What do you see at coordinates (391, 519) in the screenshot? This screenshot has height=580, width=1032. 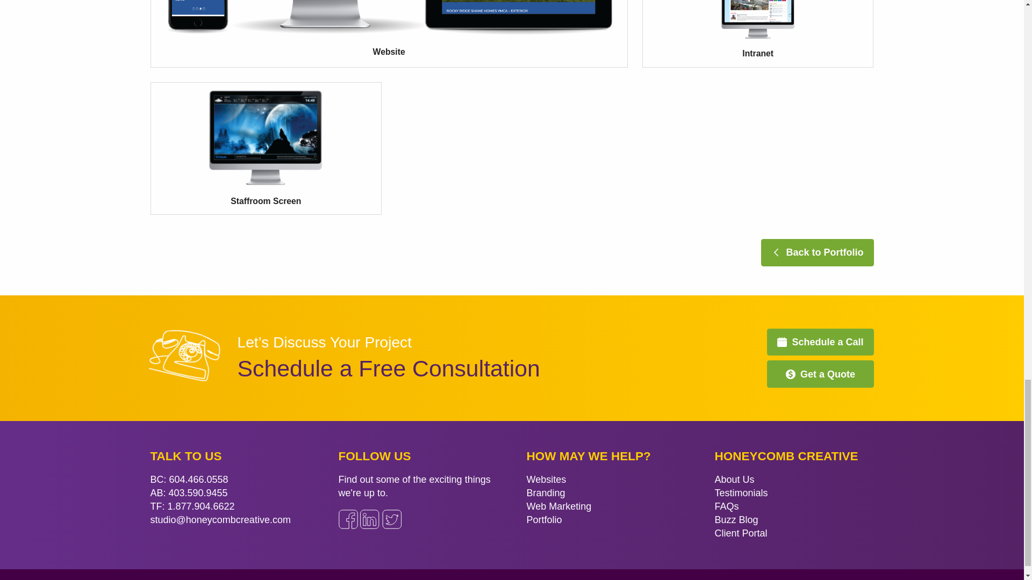 I see `Follow us on Twitter` at bounding box center [391, 519].